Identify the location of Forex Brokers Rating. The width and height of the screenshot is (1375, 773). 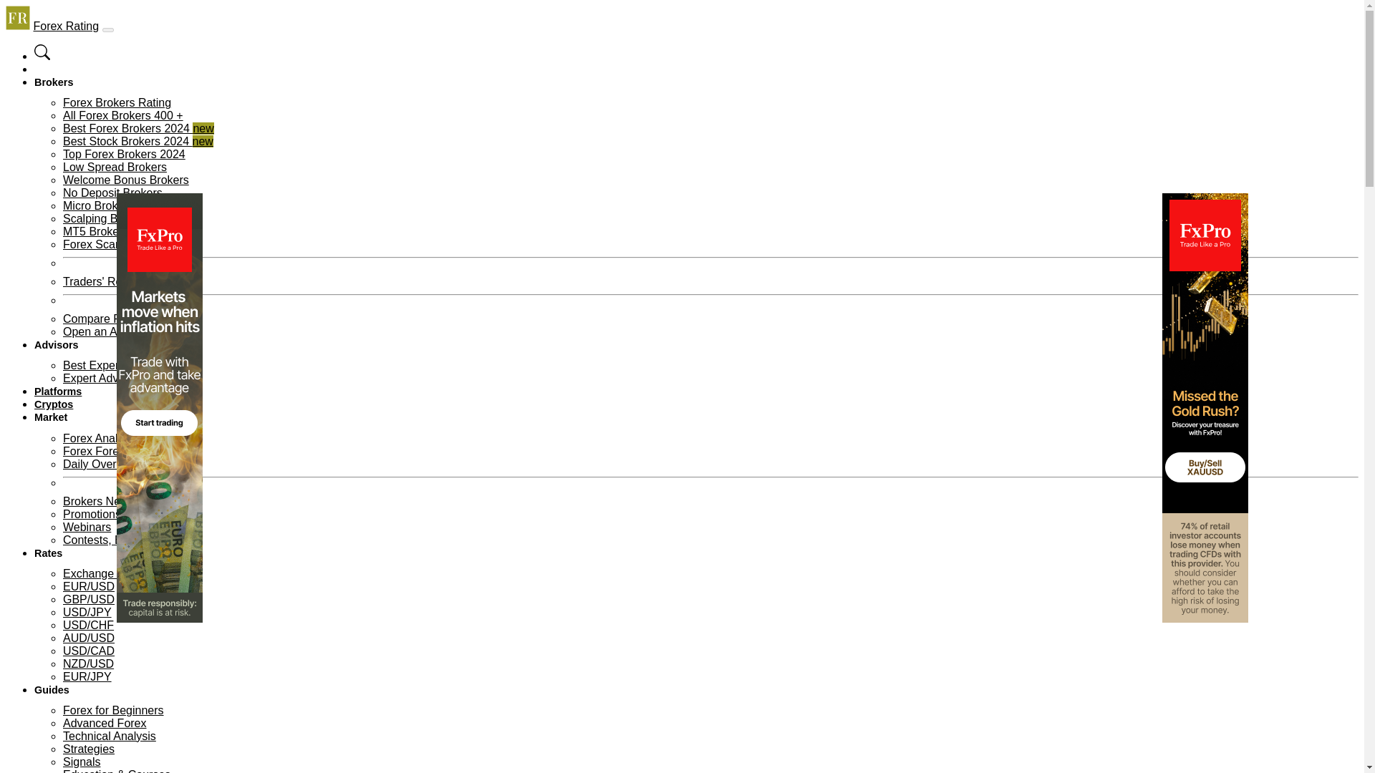
(117, 103).